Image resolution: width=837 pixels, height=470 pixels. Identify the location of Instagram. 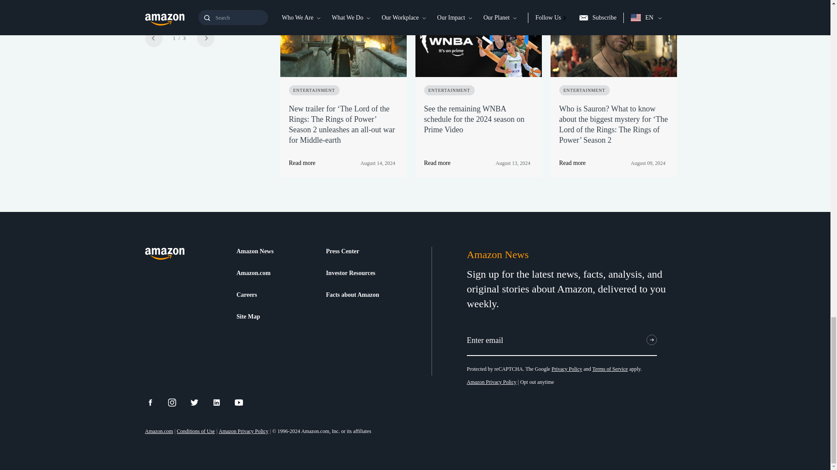
(177, 402).